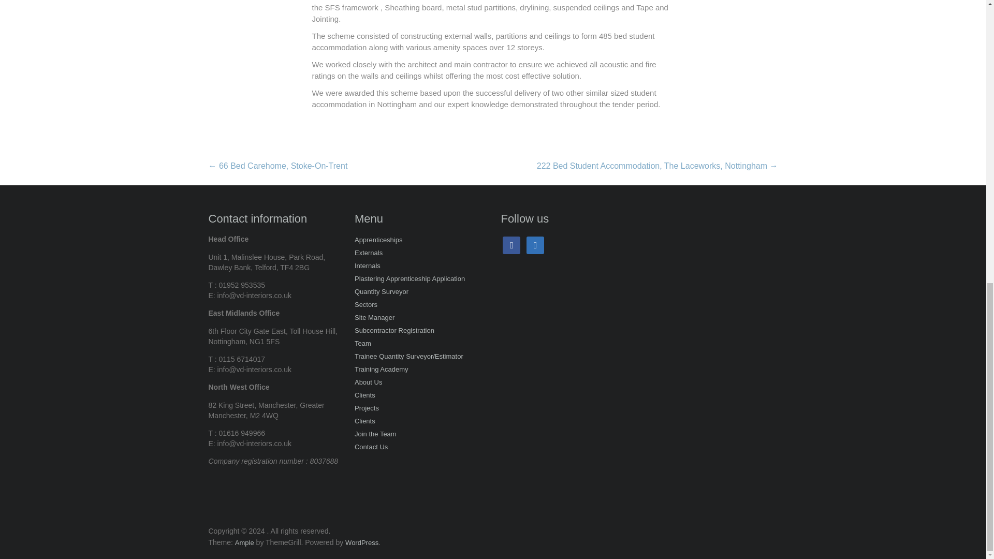  What do you see at coordinates (382, 292) in the screenshot?
I see `Quantity Surveyor` at bounding box center [382, 292].